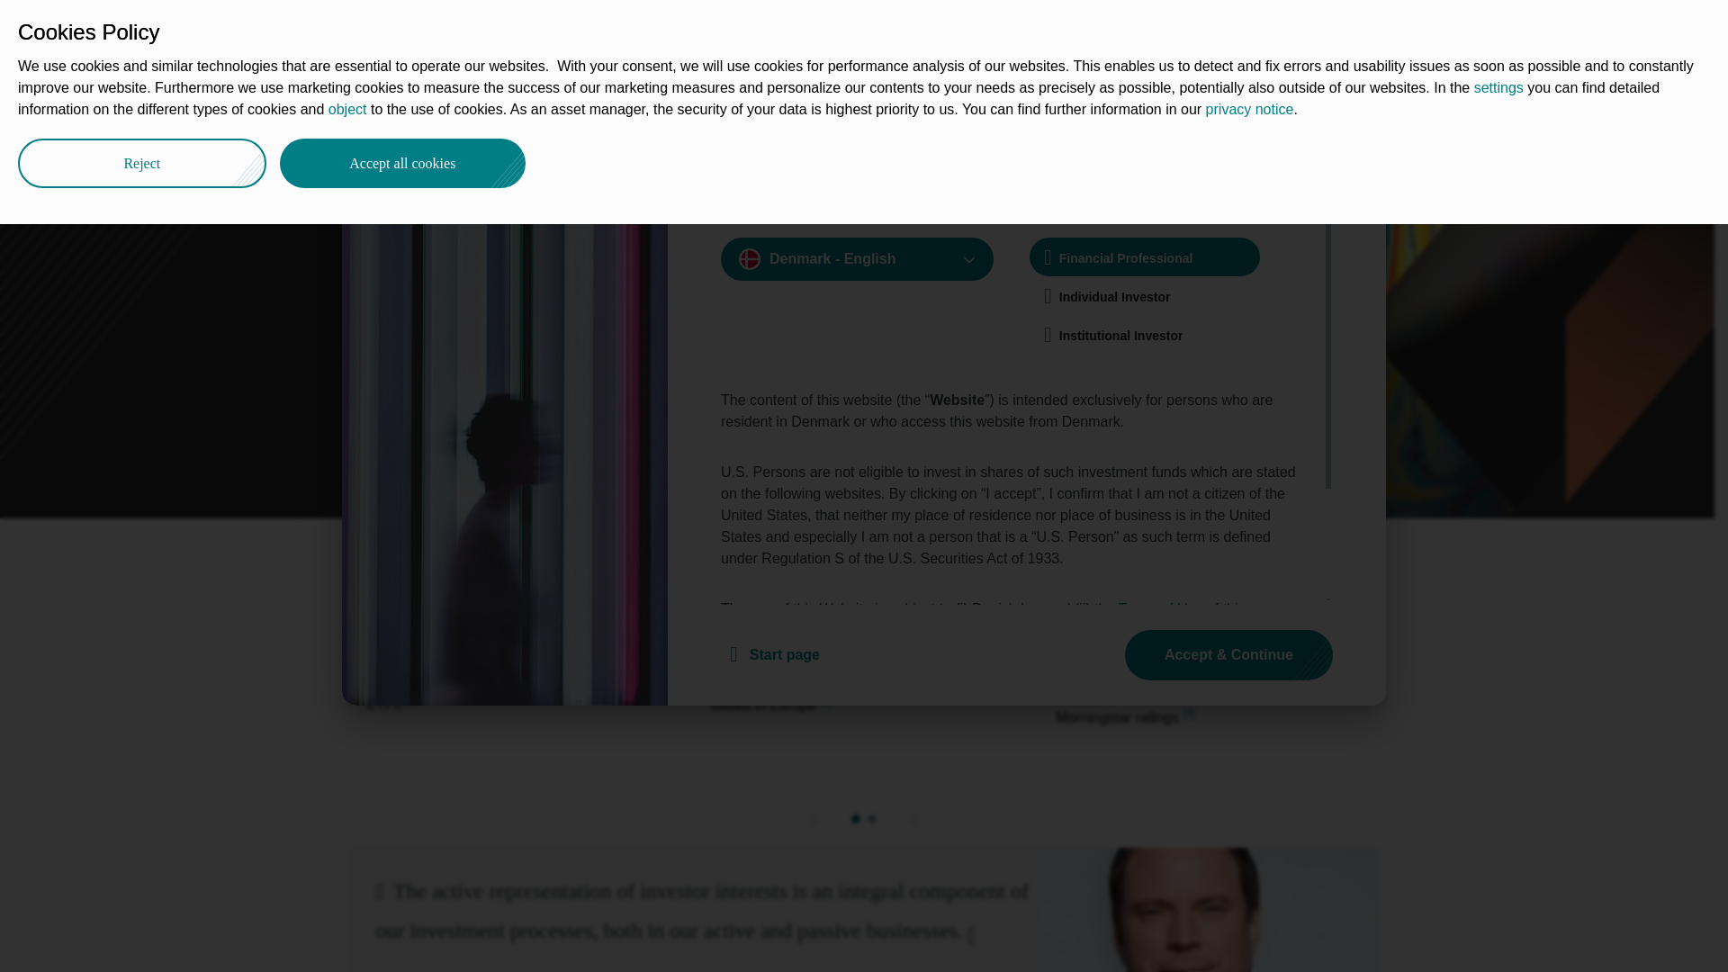 The image size is (1728, 972). What do you see at coordinates (365, 110) in the screenshot?
I see `DWS - Investors for a new now` at bounding box center [365, 110].